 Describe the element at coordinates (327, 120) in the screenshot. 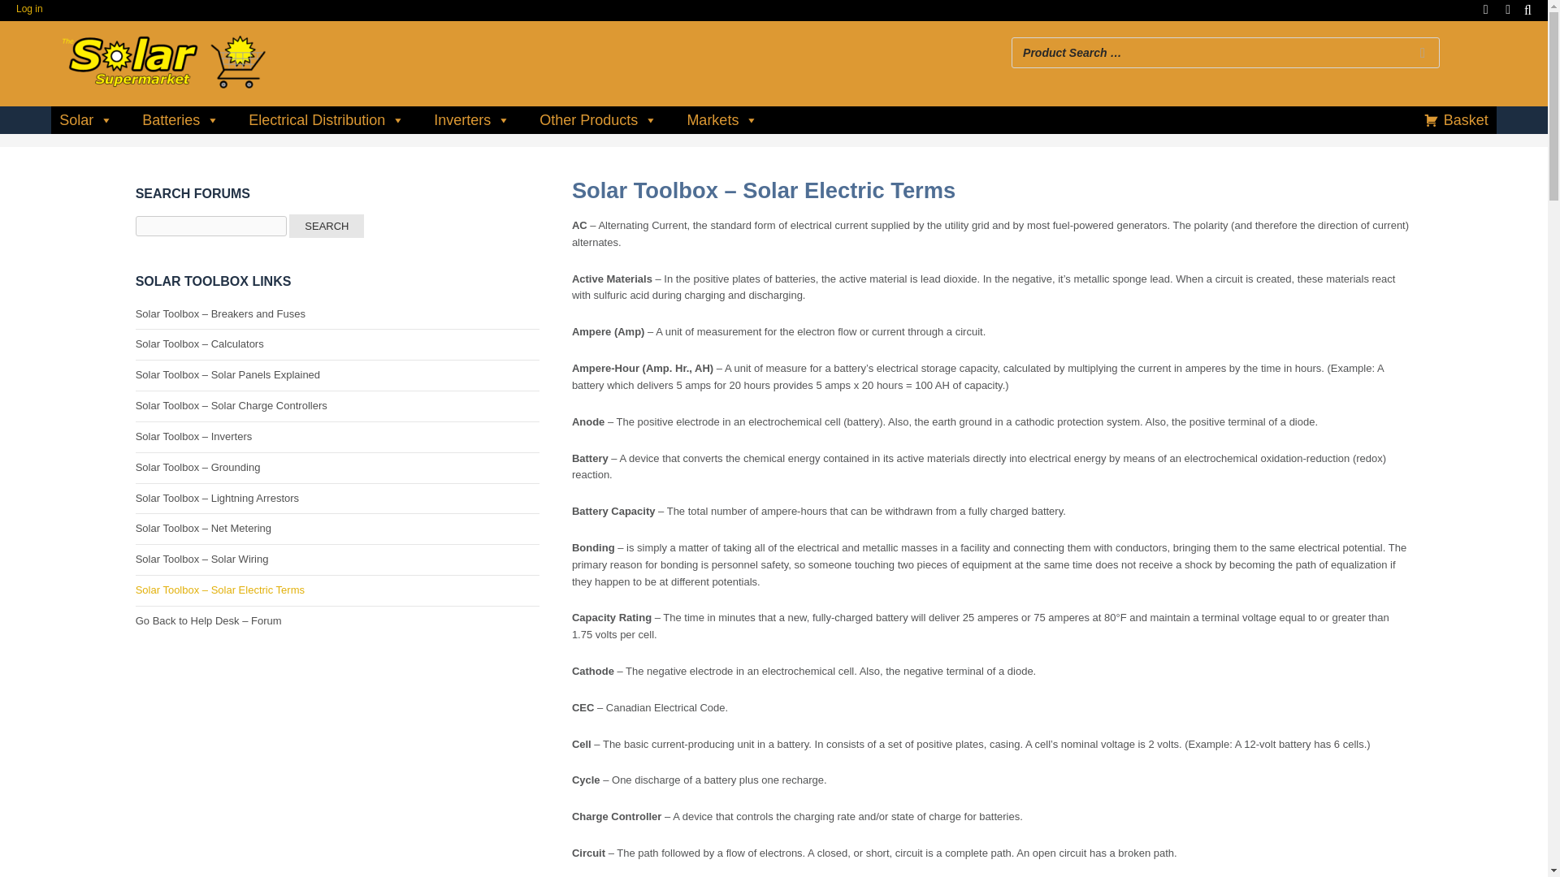

I see `Electrical Distribution` at that location.